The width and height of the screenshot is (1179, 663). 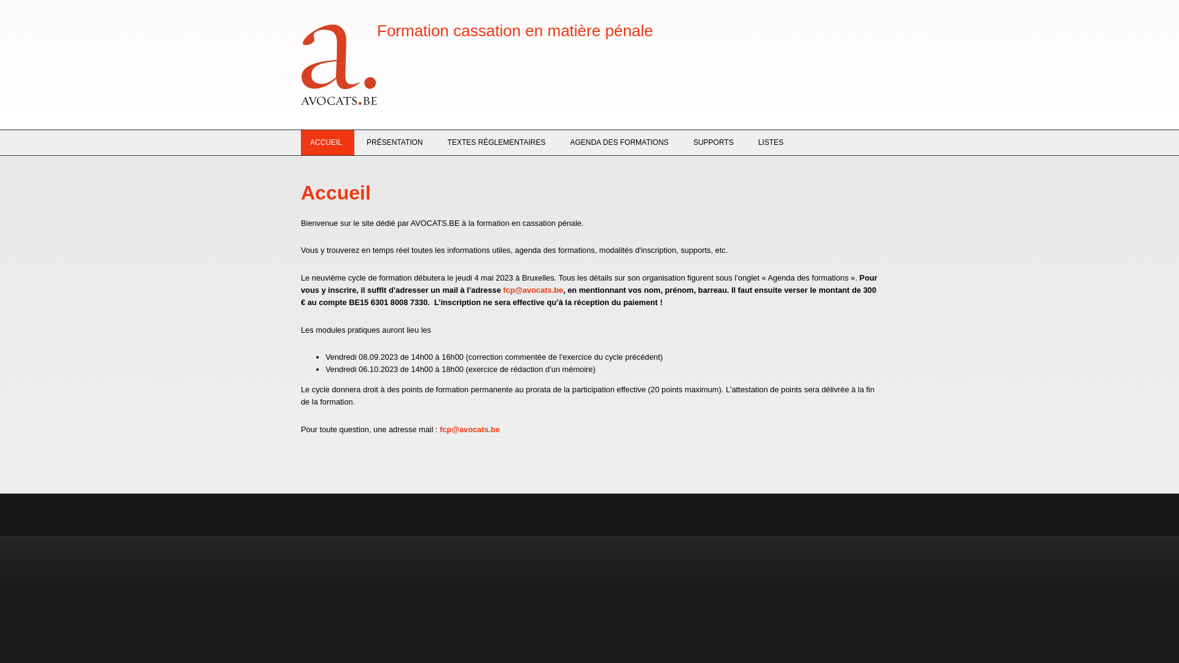 I want to click on Aller au contenu principal, so click(x=44, y=0).